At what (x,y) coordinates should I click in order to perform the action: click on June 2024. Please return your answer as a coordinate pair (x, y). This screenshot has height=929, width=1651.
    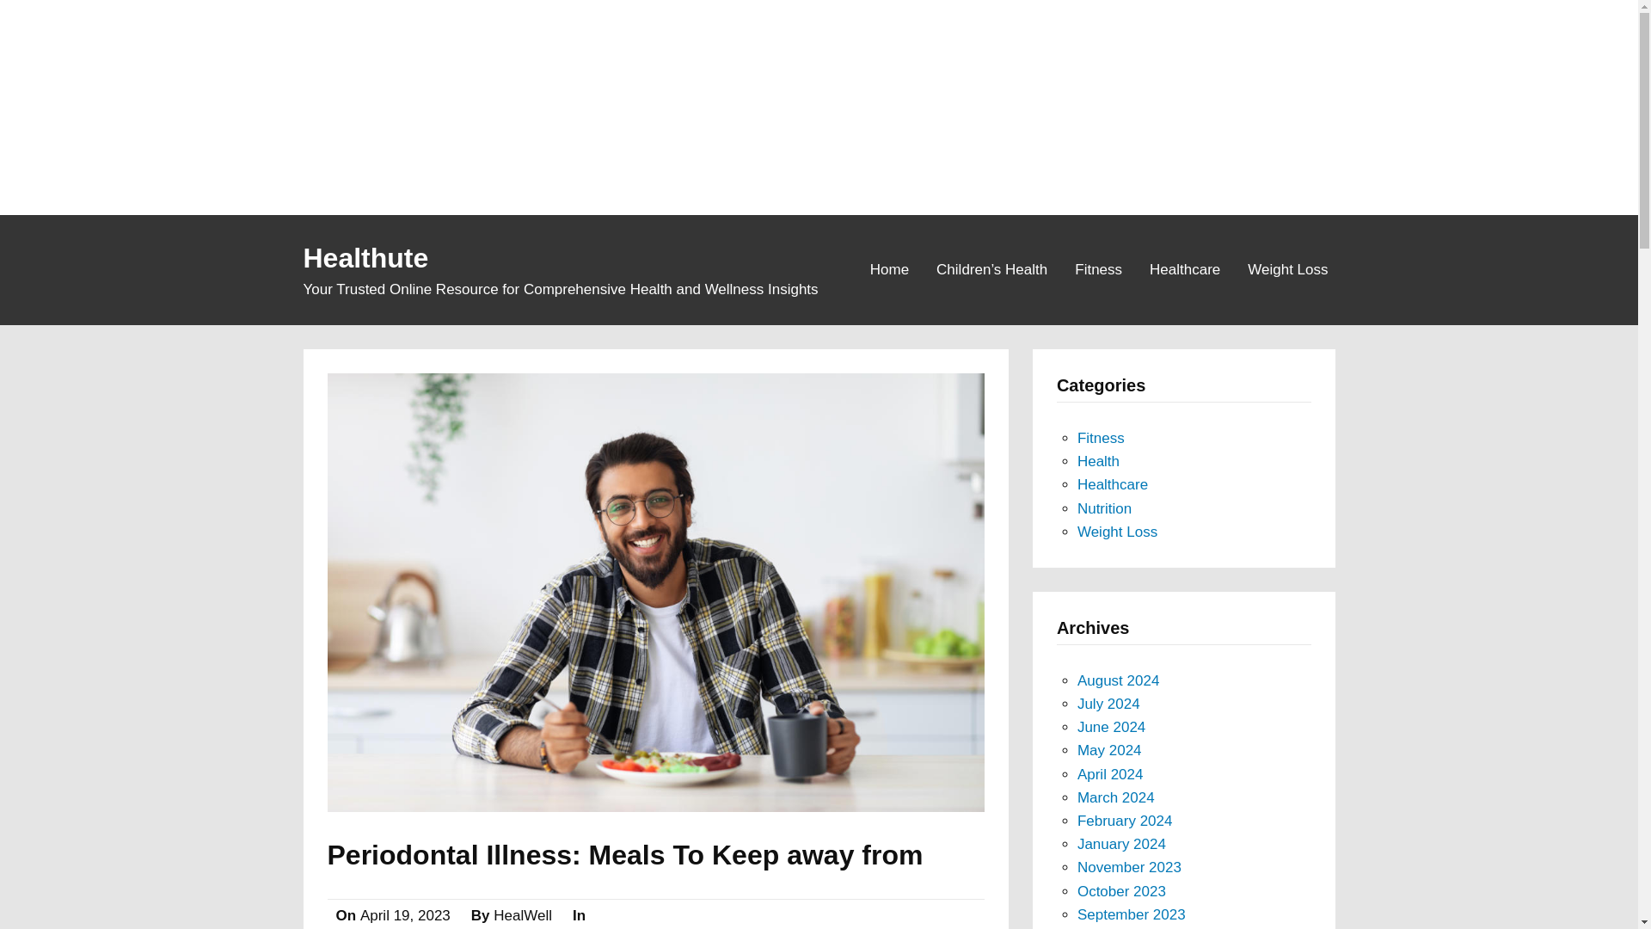
    Looking at the image, I should click on (1111, 727).